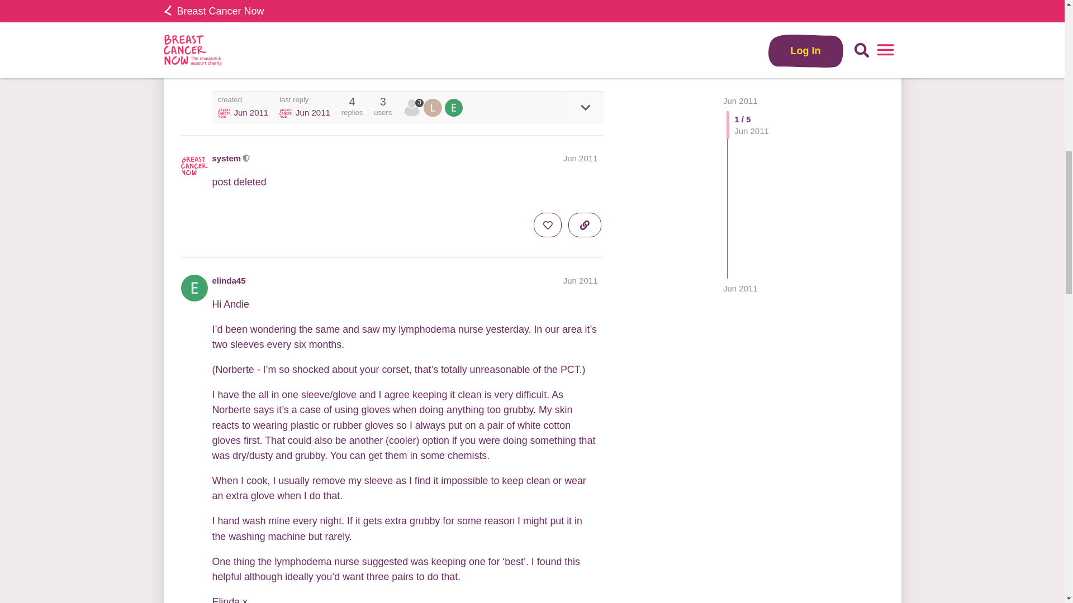  I want to click on Jun 2011, so click(580, 280).